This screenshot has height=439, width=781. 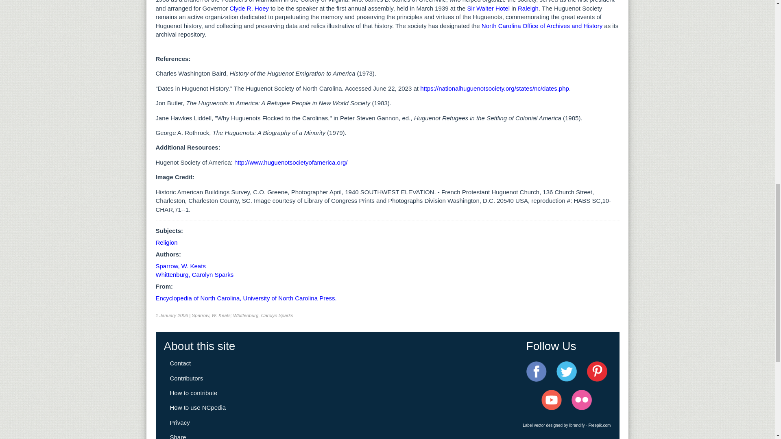 What do you see at coordinates (488, 8) in the screenshot?
I see `Sir Walter Hotel` at bounding box center [488, 8].